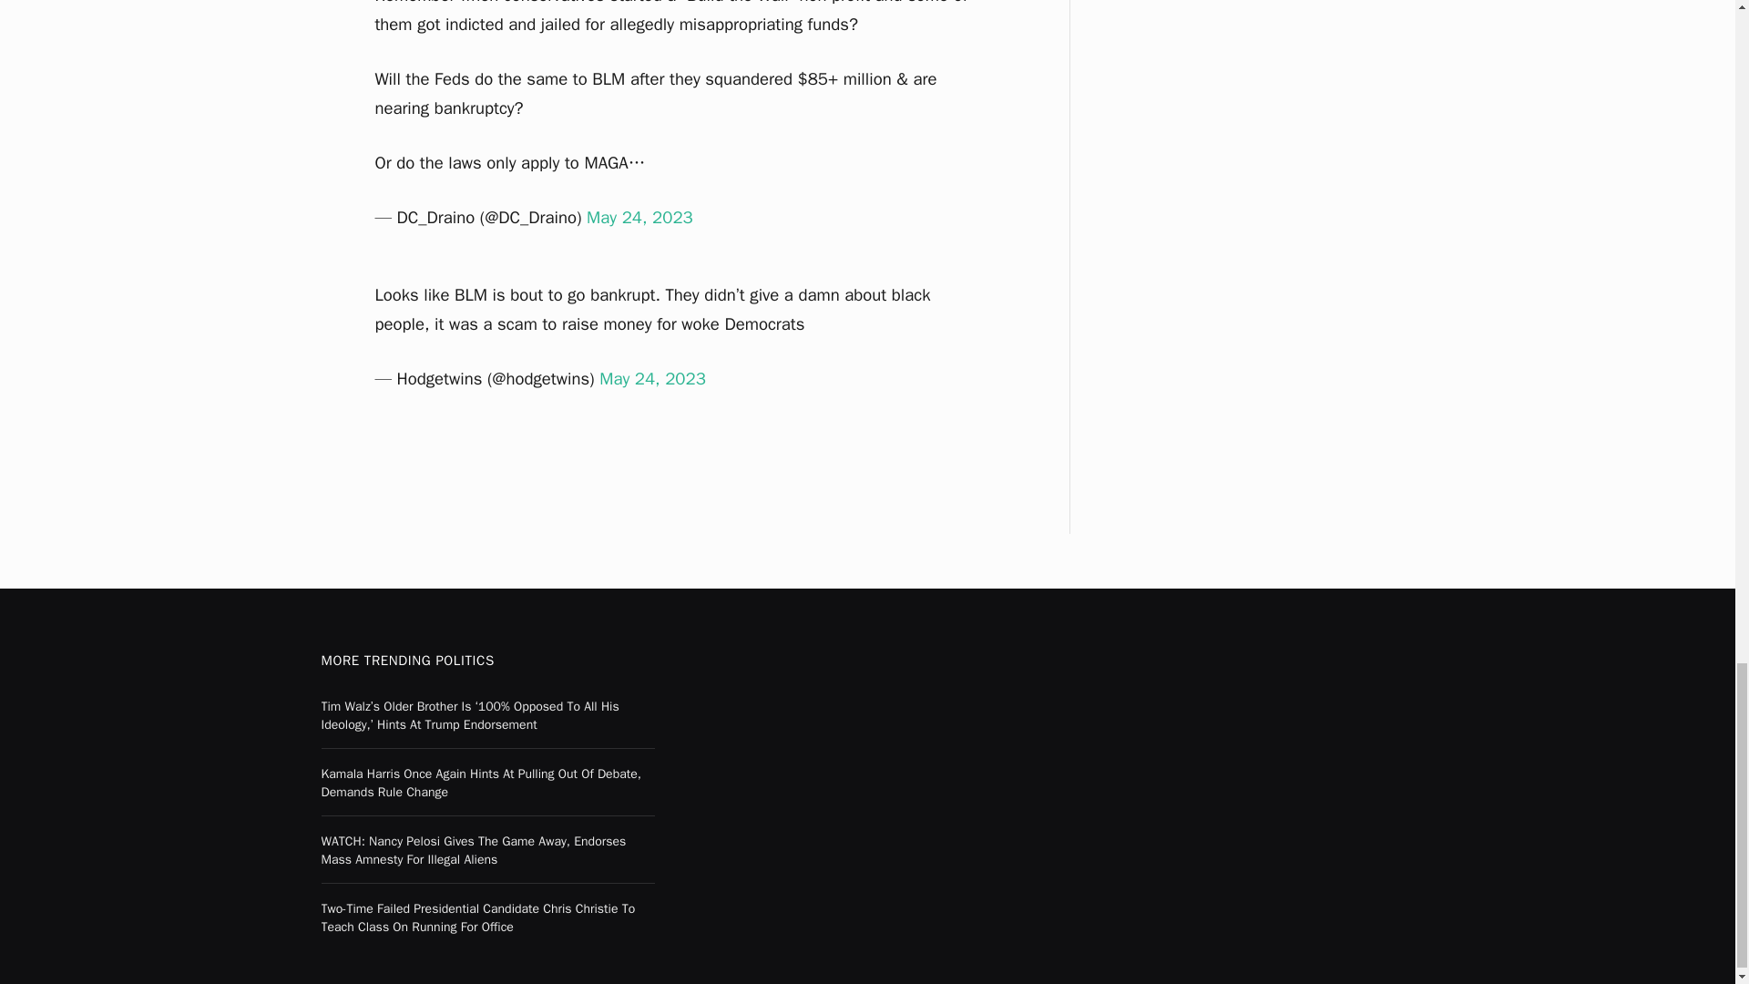  Describe the element at coordinates (639, 217) in the screenshot. I see `May 24, 2023` at that location.